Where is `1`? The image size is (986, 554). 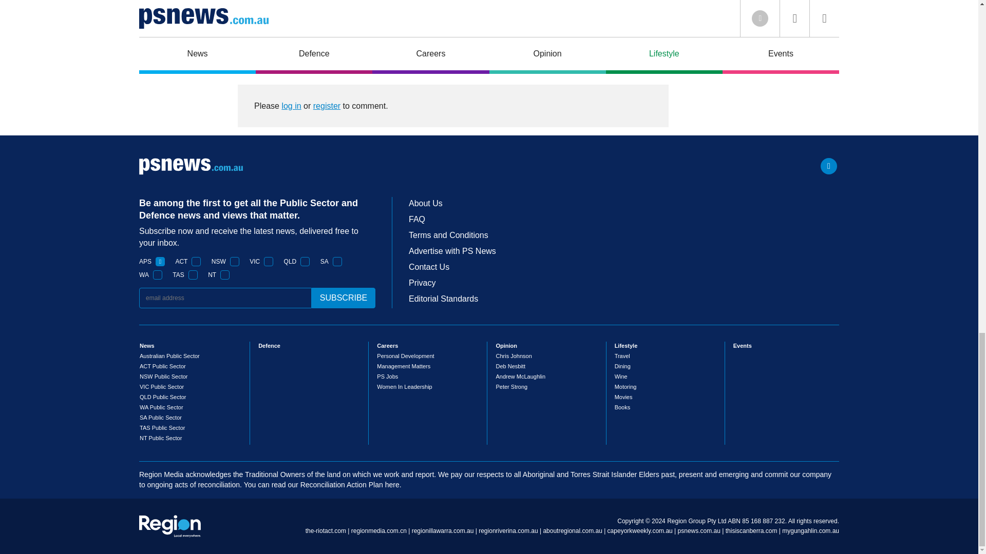 1 is located at coordinates (196, 262).